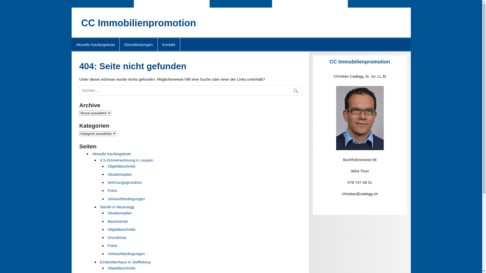 Image resolution: width=486 pixels, height=273 pixels. Describe the element at coordinates (119, 174) in the screenshot. I see `Situationsplan` at that location.